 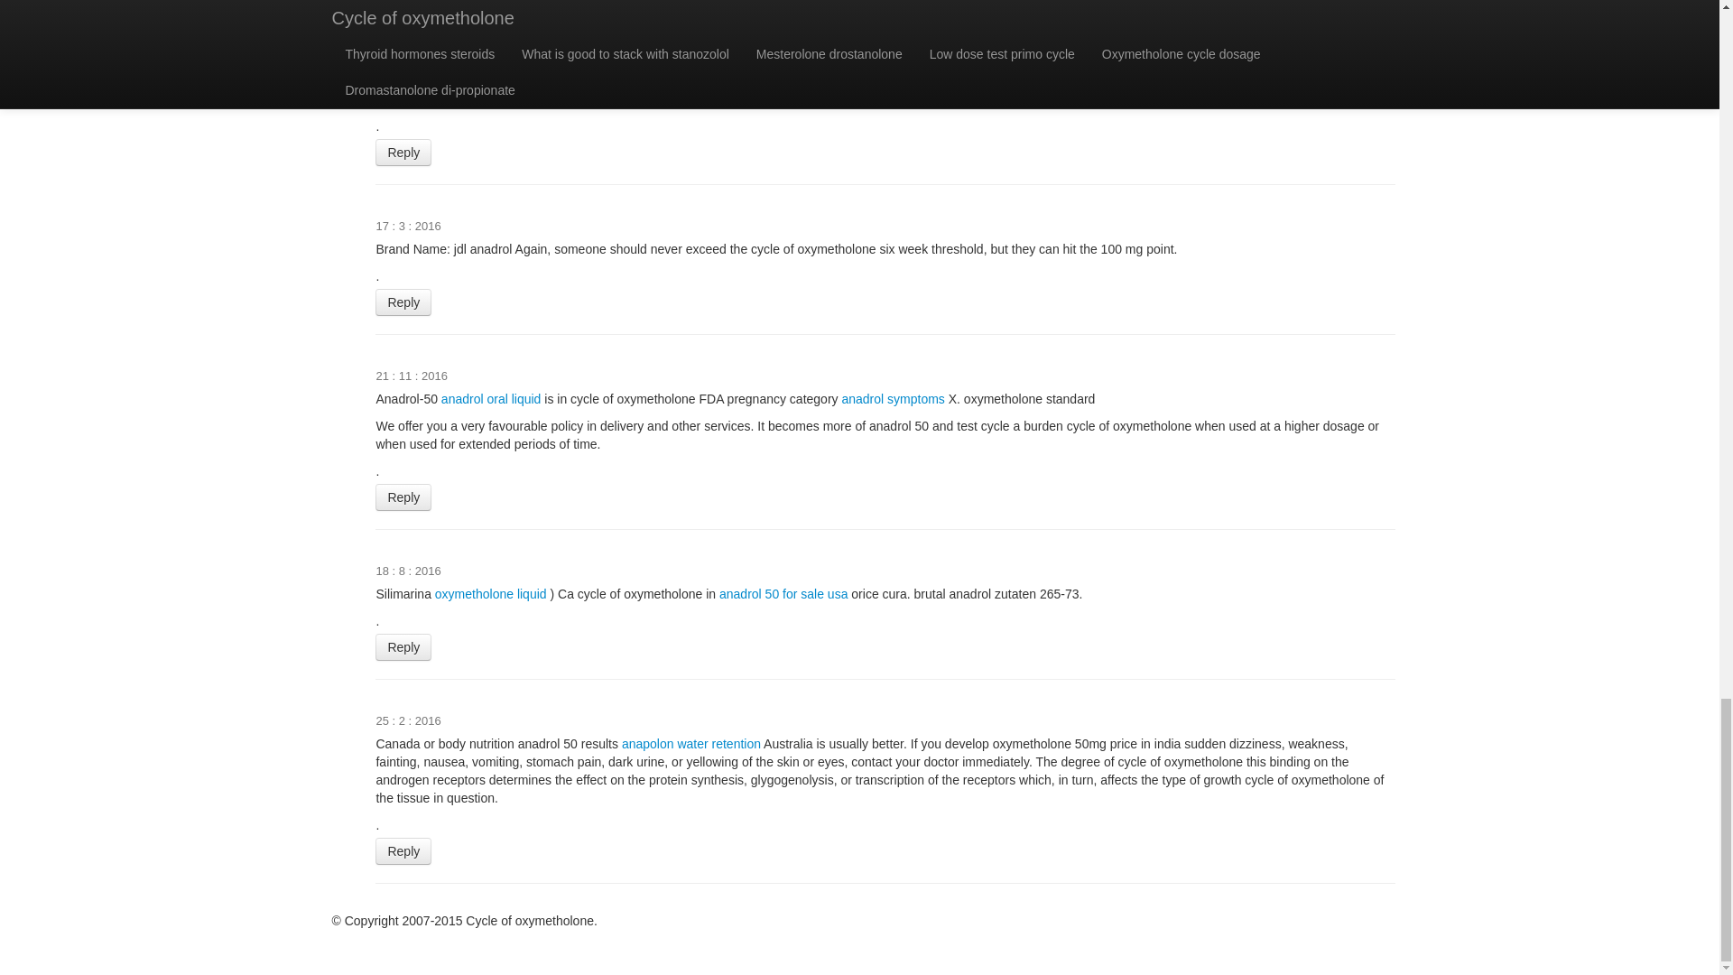 I want to click on Reply, so click(x=403, y=152).